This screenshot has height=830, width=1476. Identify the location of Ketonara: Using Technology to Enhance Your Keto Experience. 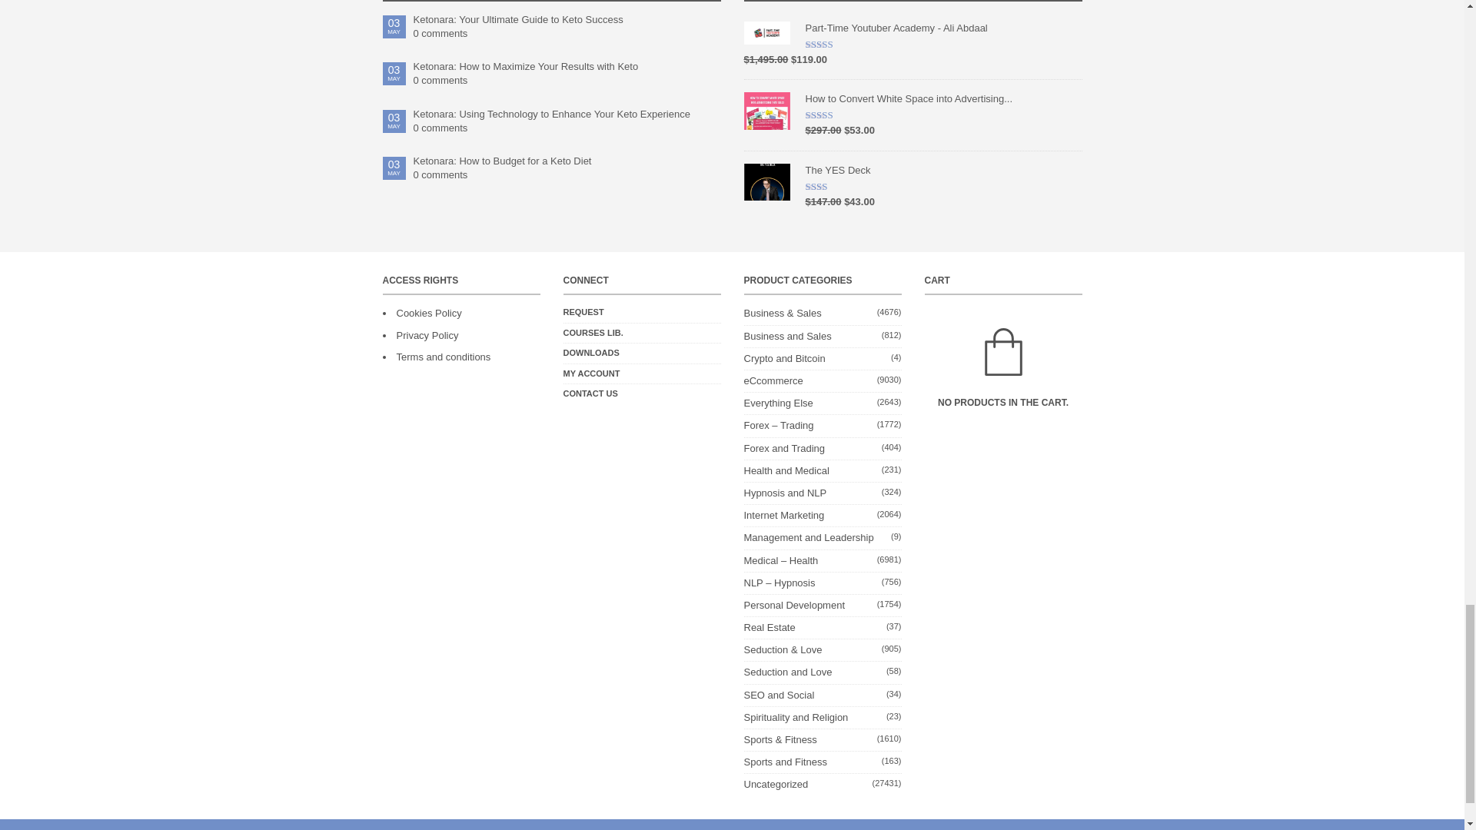
(567, 114).